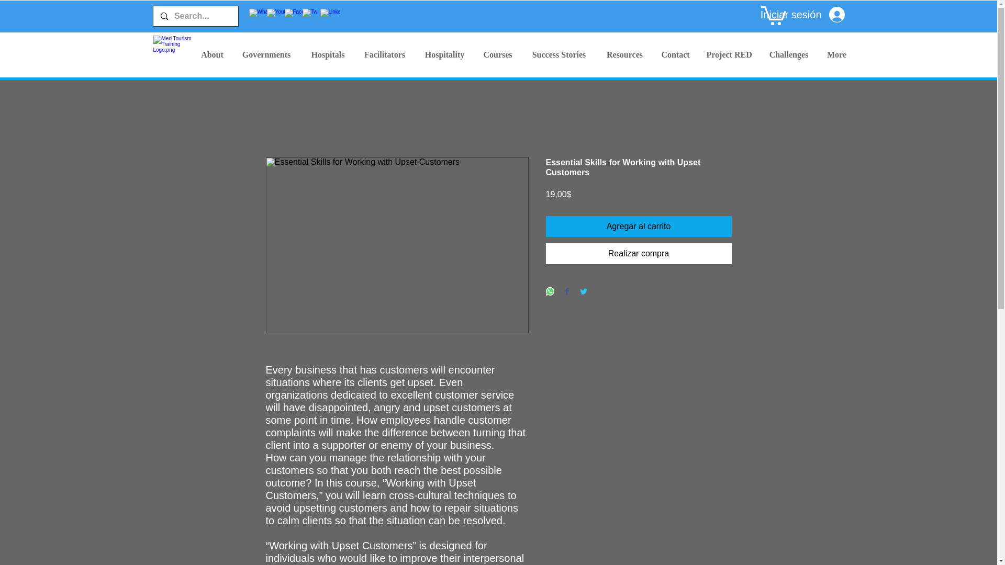 The image size is (1005, 565). I want to click on Hospitals, so click(328, 54).